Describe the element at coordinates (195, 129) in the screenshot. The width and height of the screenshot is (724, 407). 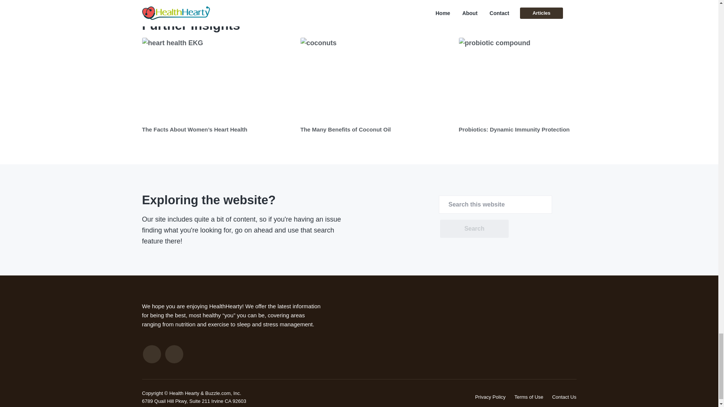
I see `Permanent Link` at that location.